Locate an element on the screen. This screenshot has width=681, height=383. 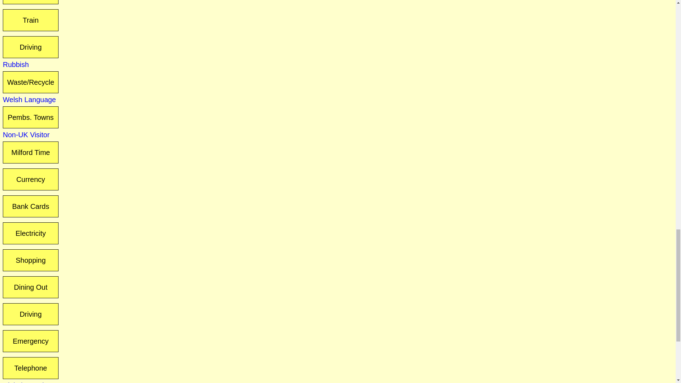
Bus is located at coordinates (31, 2).